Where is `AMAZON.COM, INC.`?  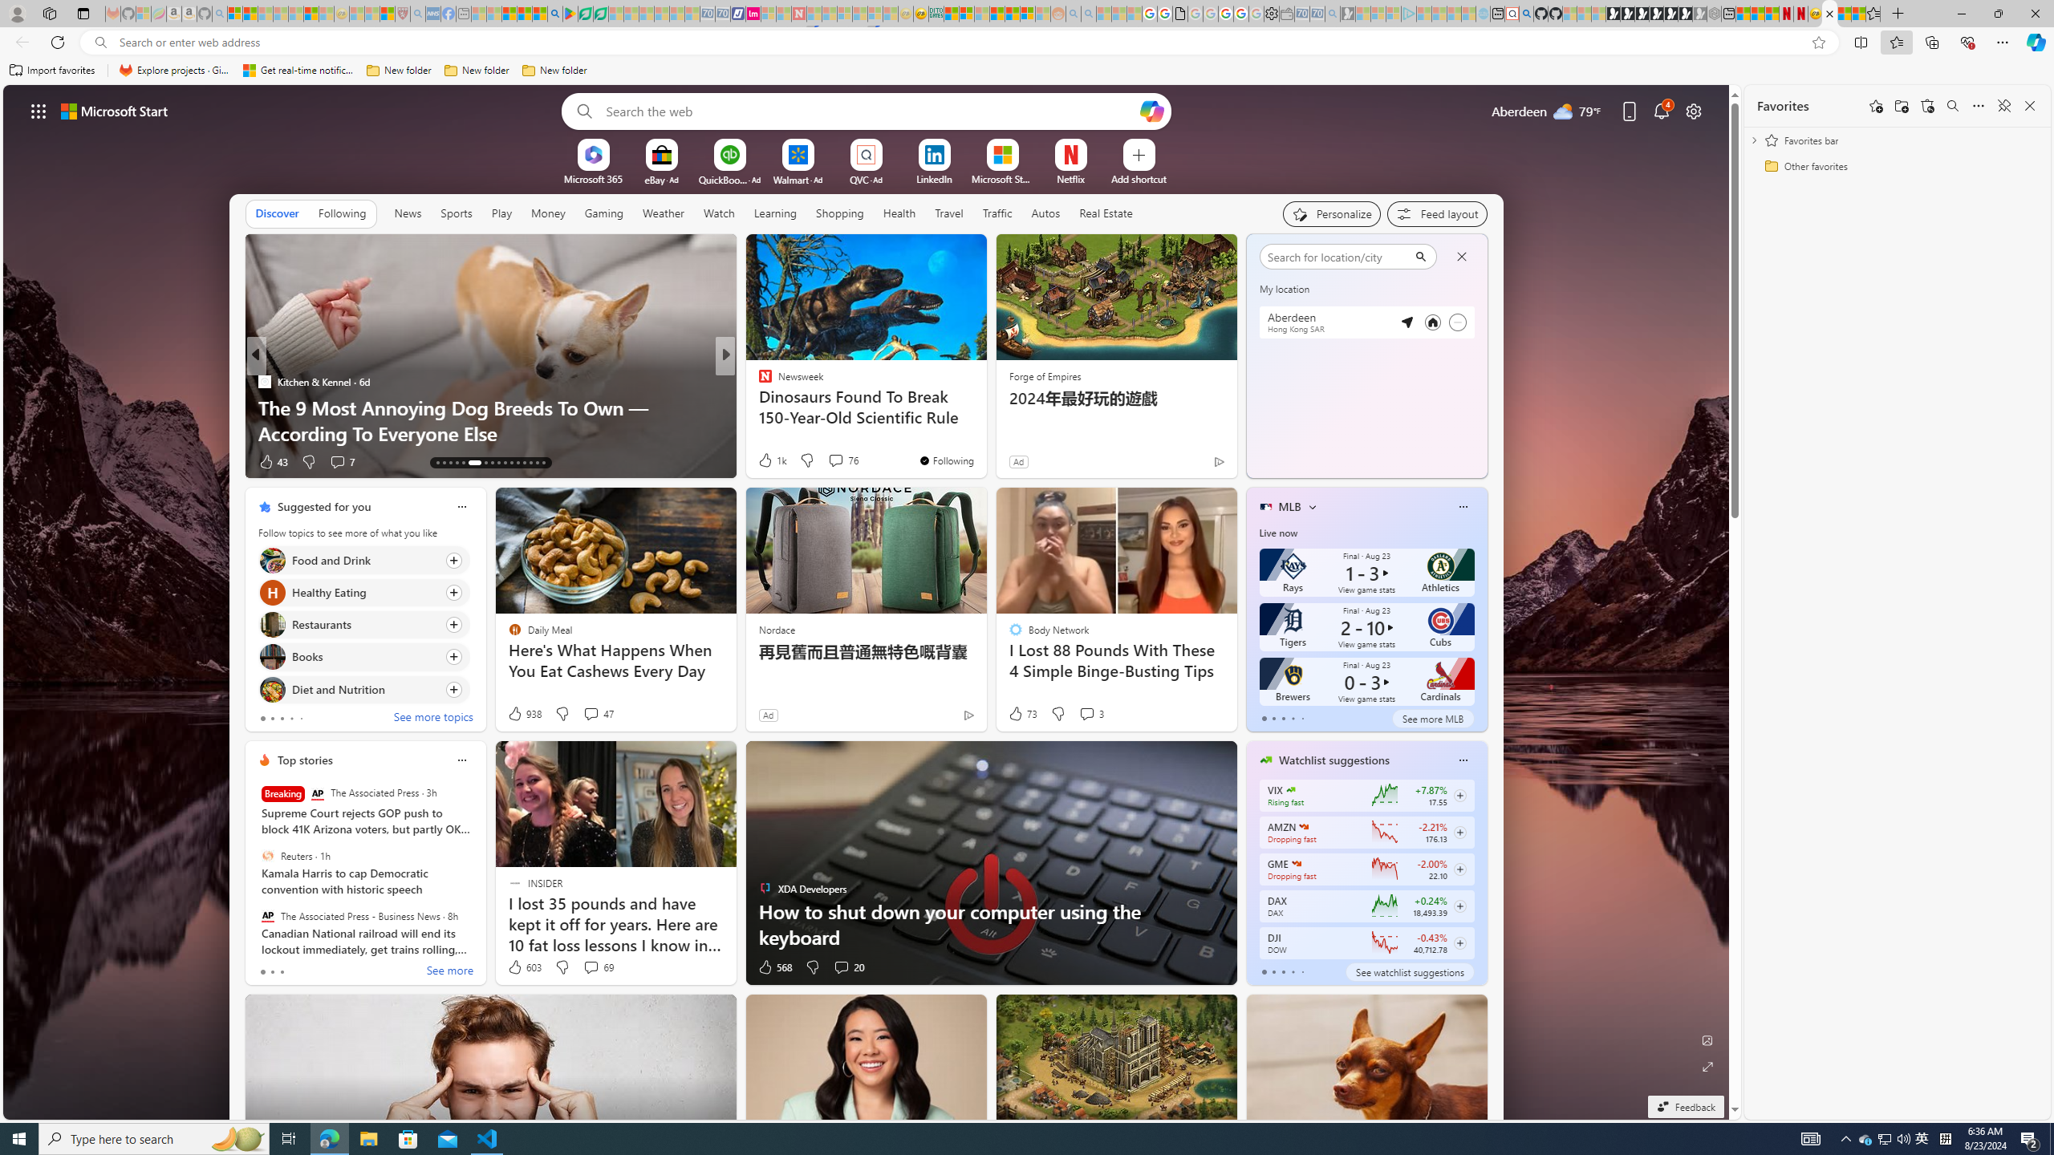
AMAZON.COM, INC. is located at coordinates (1303, 826).